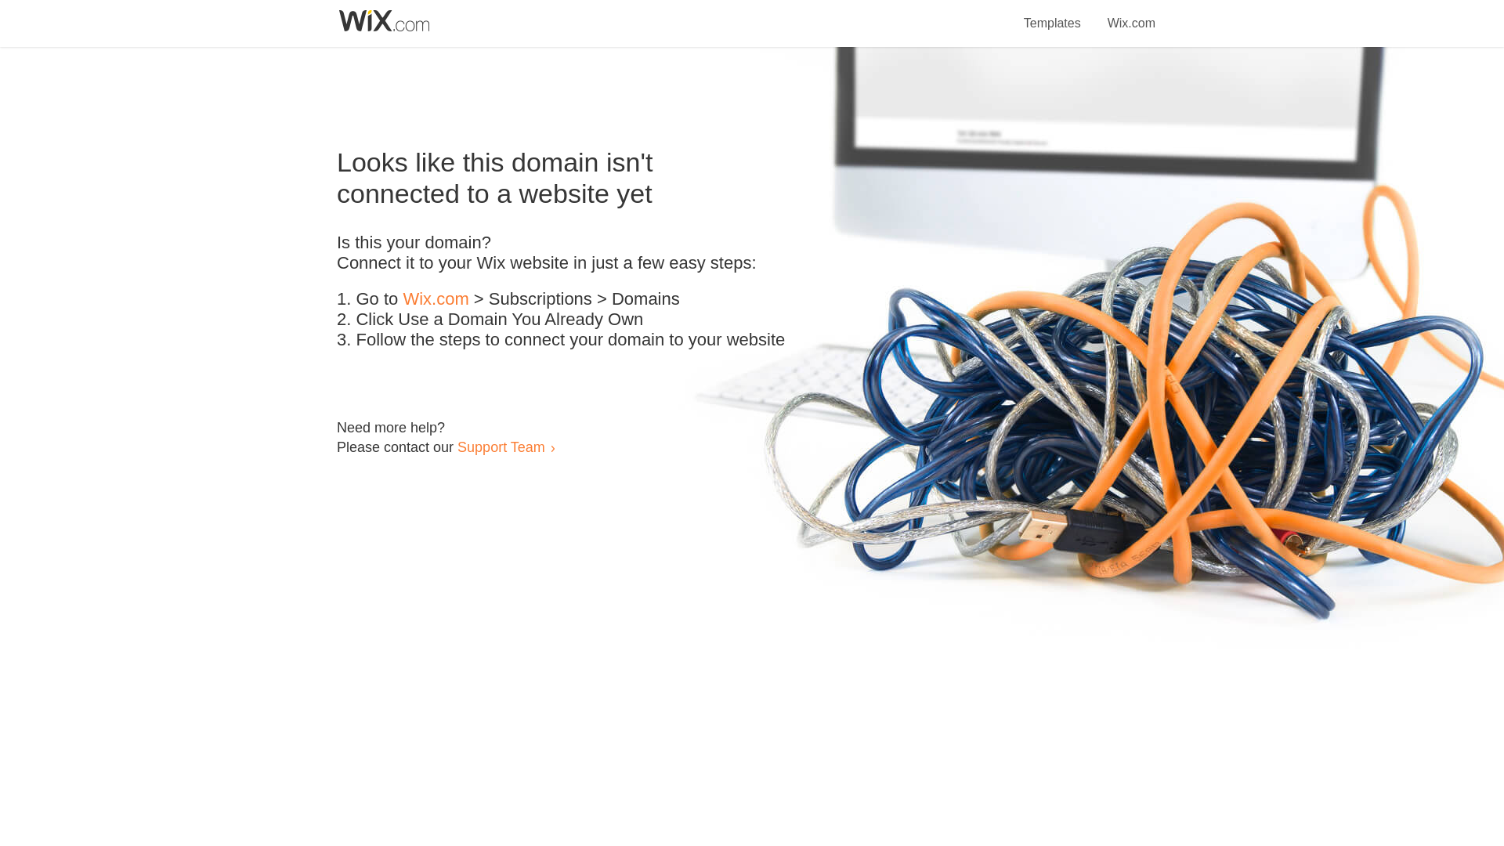 The height and width of the screenshot is (846, 1504). What do you see at coordinates (501, 446) in the screenshot?
I see `Support Team` at bounding box center [501, 446].